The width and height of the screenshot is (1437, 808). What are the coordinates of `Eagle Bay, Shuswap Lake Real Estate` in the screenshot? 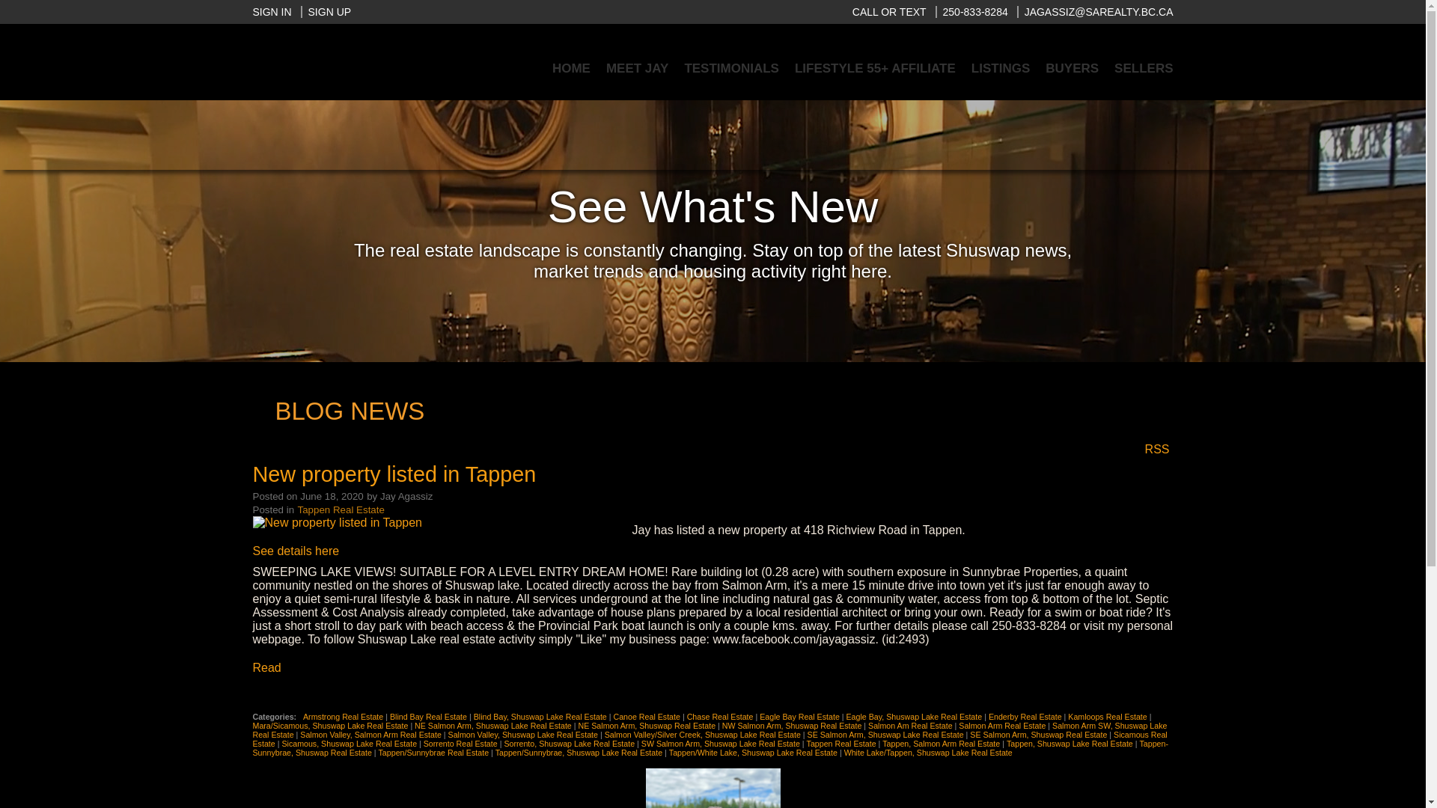 It's located at (915, 717).